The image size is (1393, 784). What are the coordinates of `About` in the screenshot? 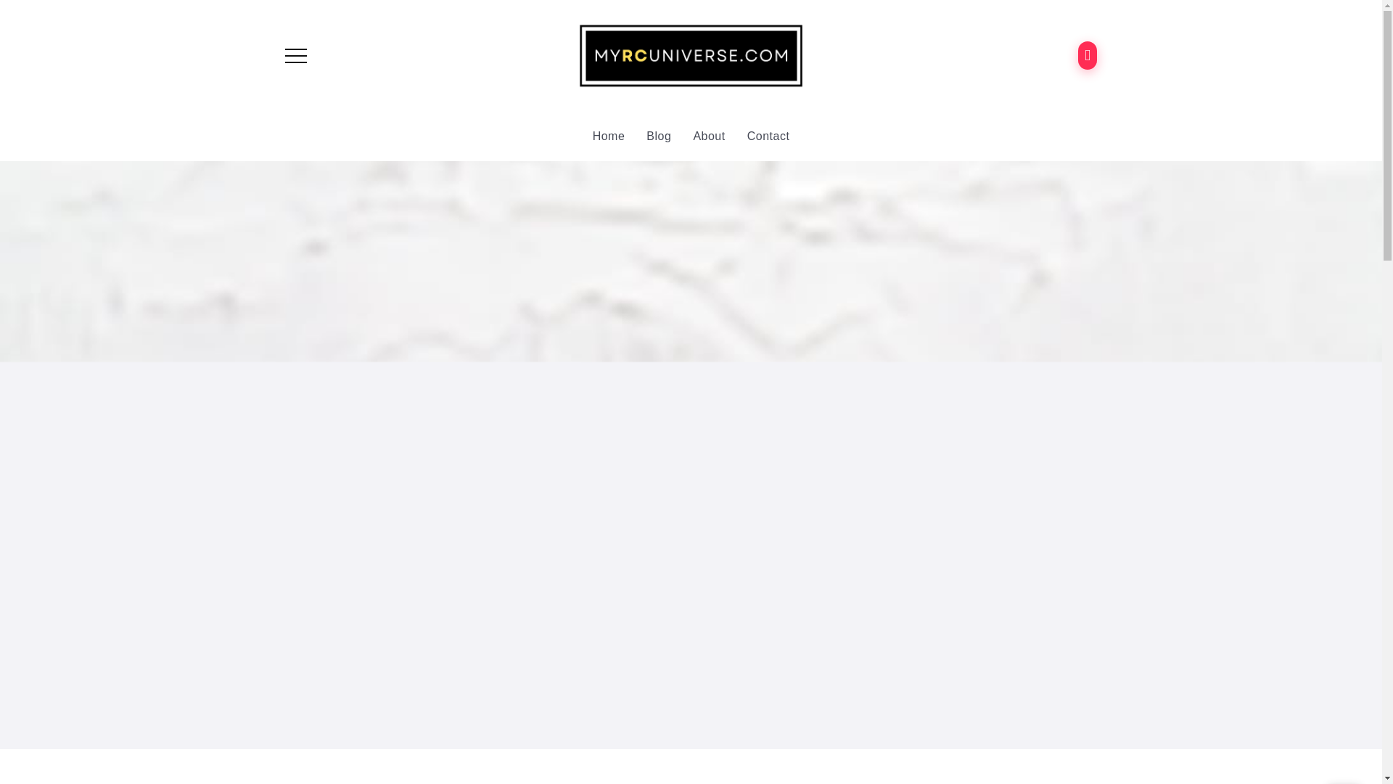 It's located at (708, 136).